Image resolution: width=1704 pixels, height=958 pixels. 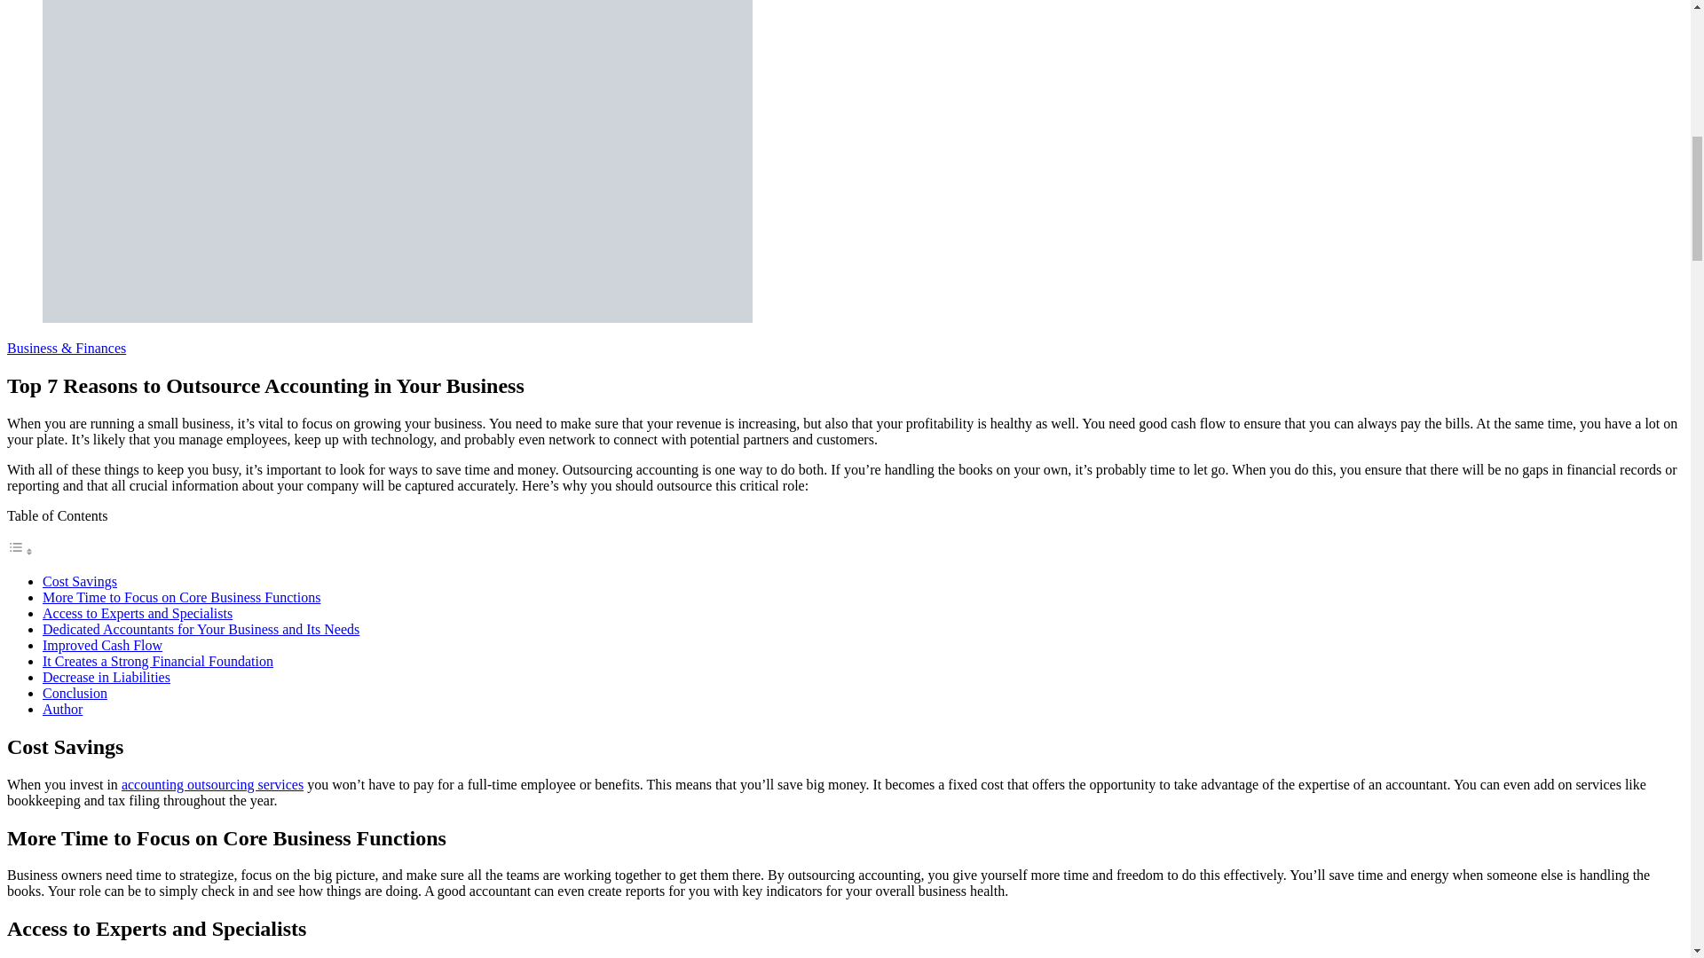 I want to click on Cost Savings, so click(x=80, y=581).